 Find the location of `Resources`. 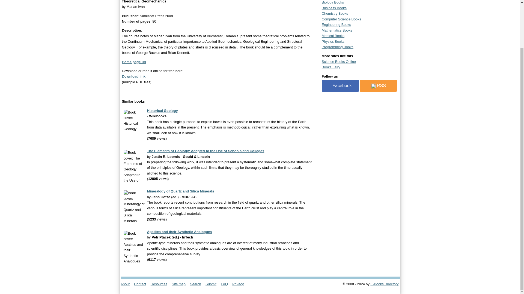

Resources is located at coordinates (160, 284).